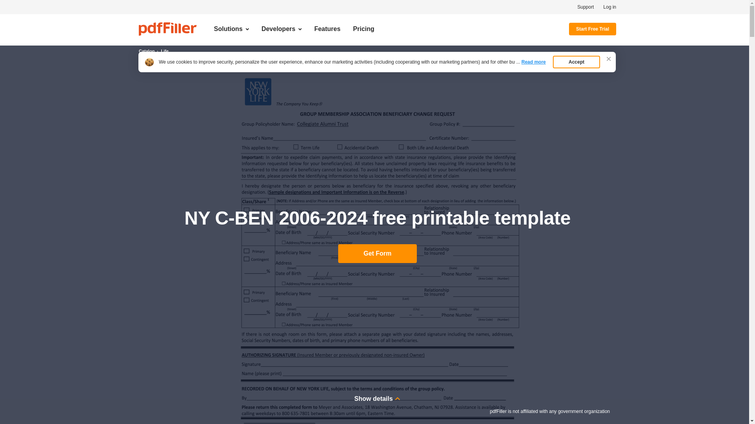 Image resolution: width=755 pixels, height=424 pixels. I want to click on Support, so click(585, 7).